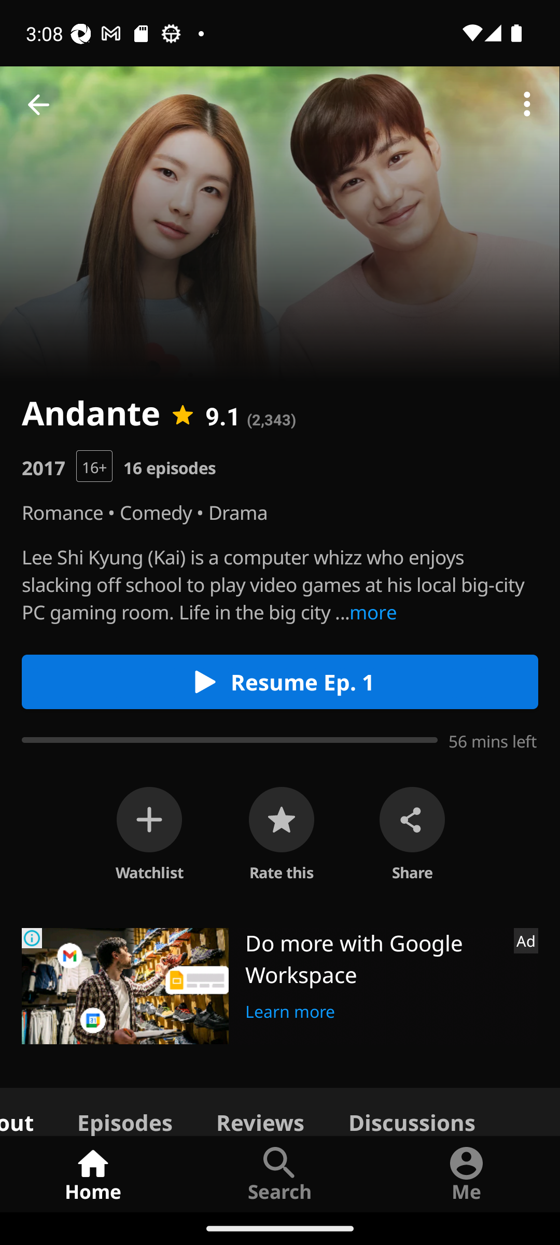 This screenshot has width=560, height=1245. I want to click on More, so click(527, 105).